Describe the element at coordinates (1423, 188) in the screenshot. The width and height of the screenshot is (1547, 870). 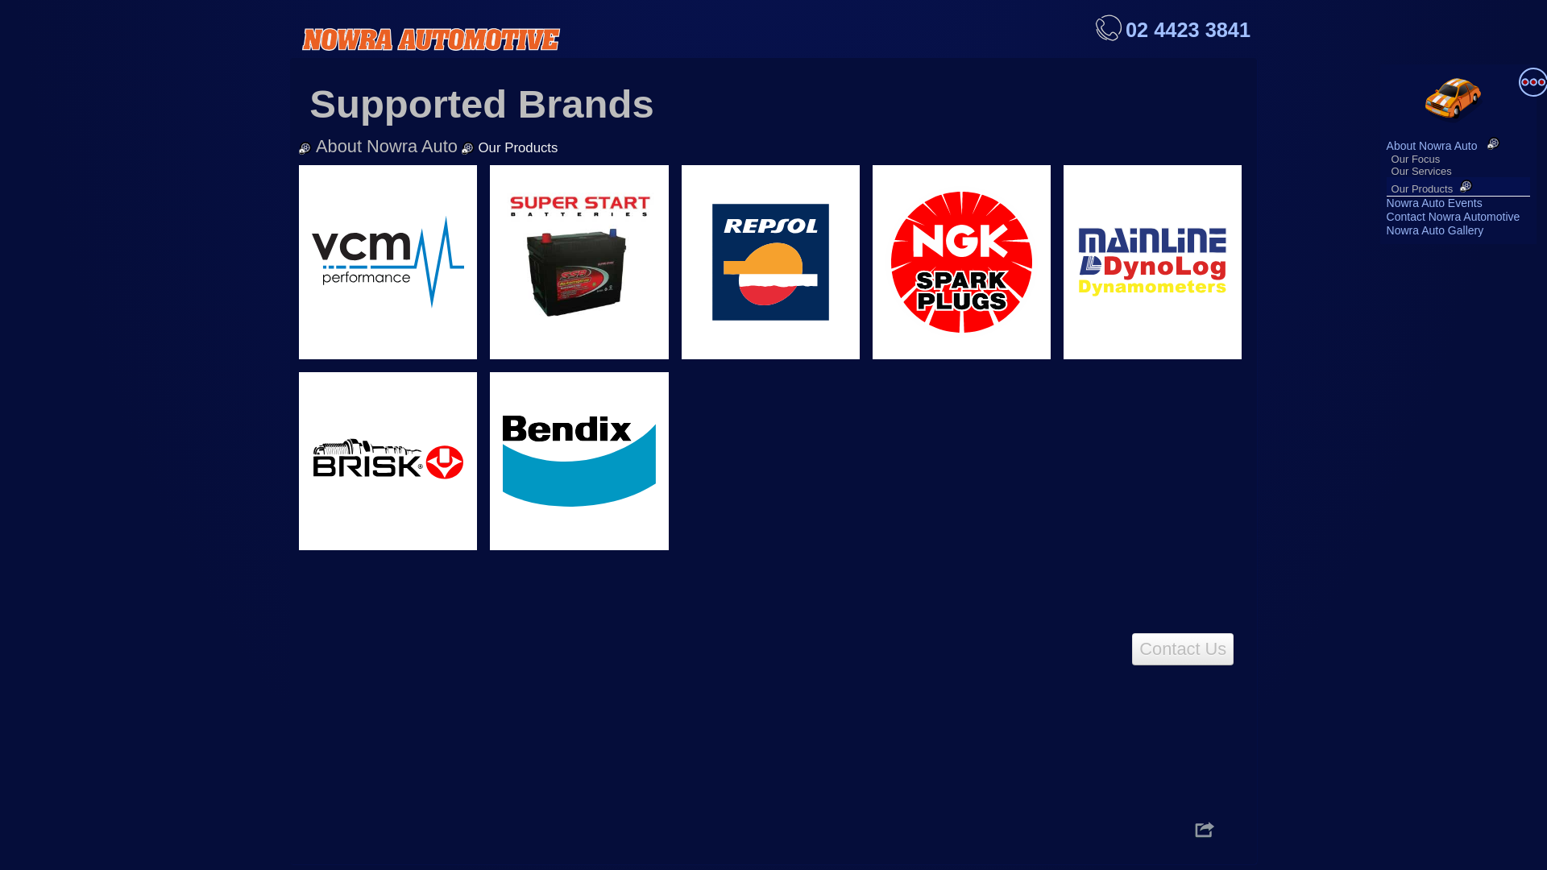
I see `Our Products` at that location.